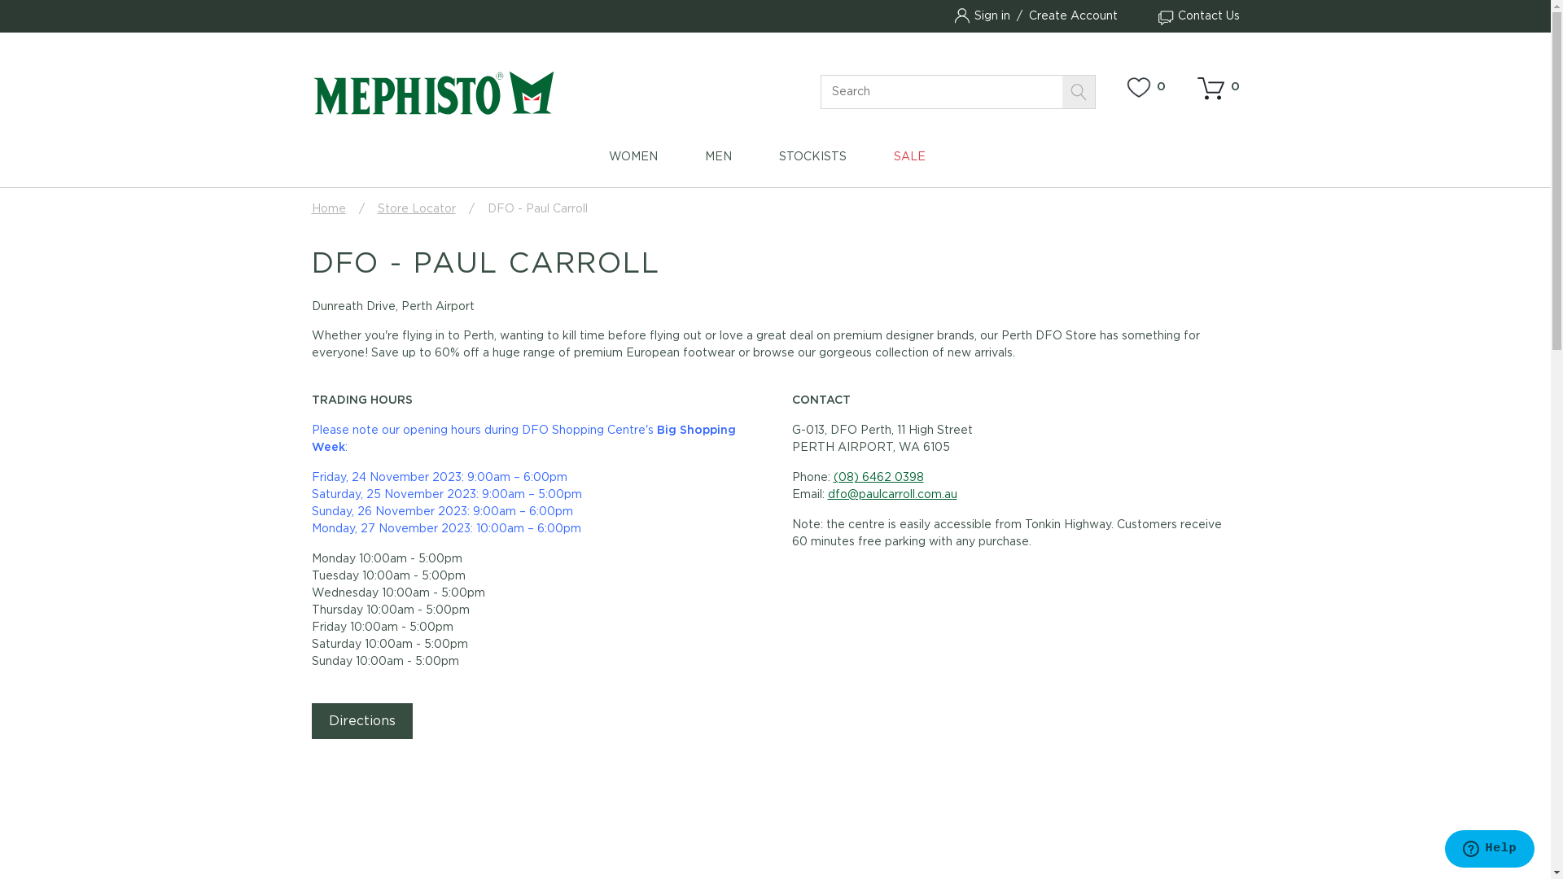 Image resolution: width=1563 pixels, height=879 pixels. I want to click on Search, so click(1078, 92).